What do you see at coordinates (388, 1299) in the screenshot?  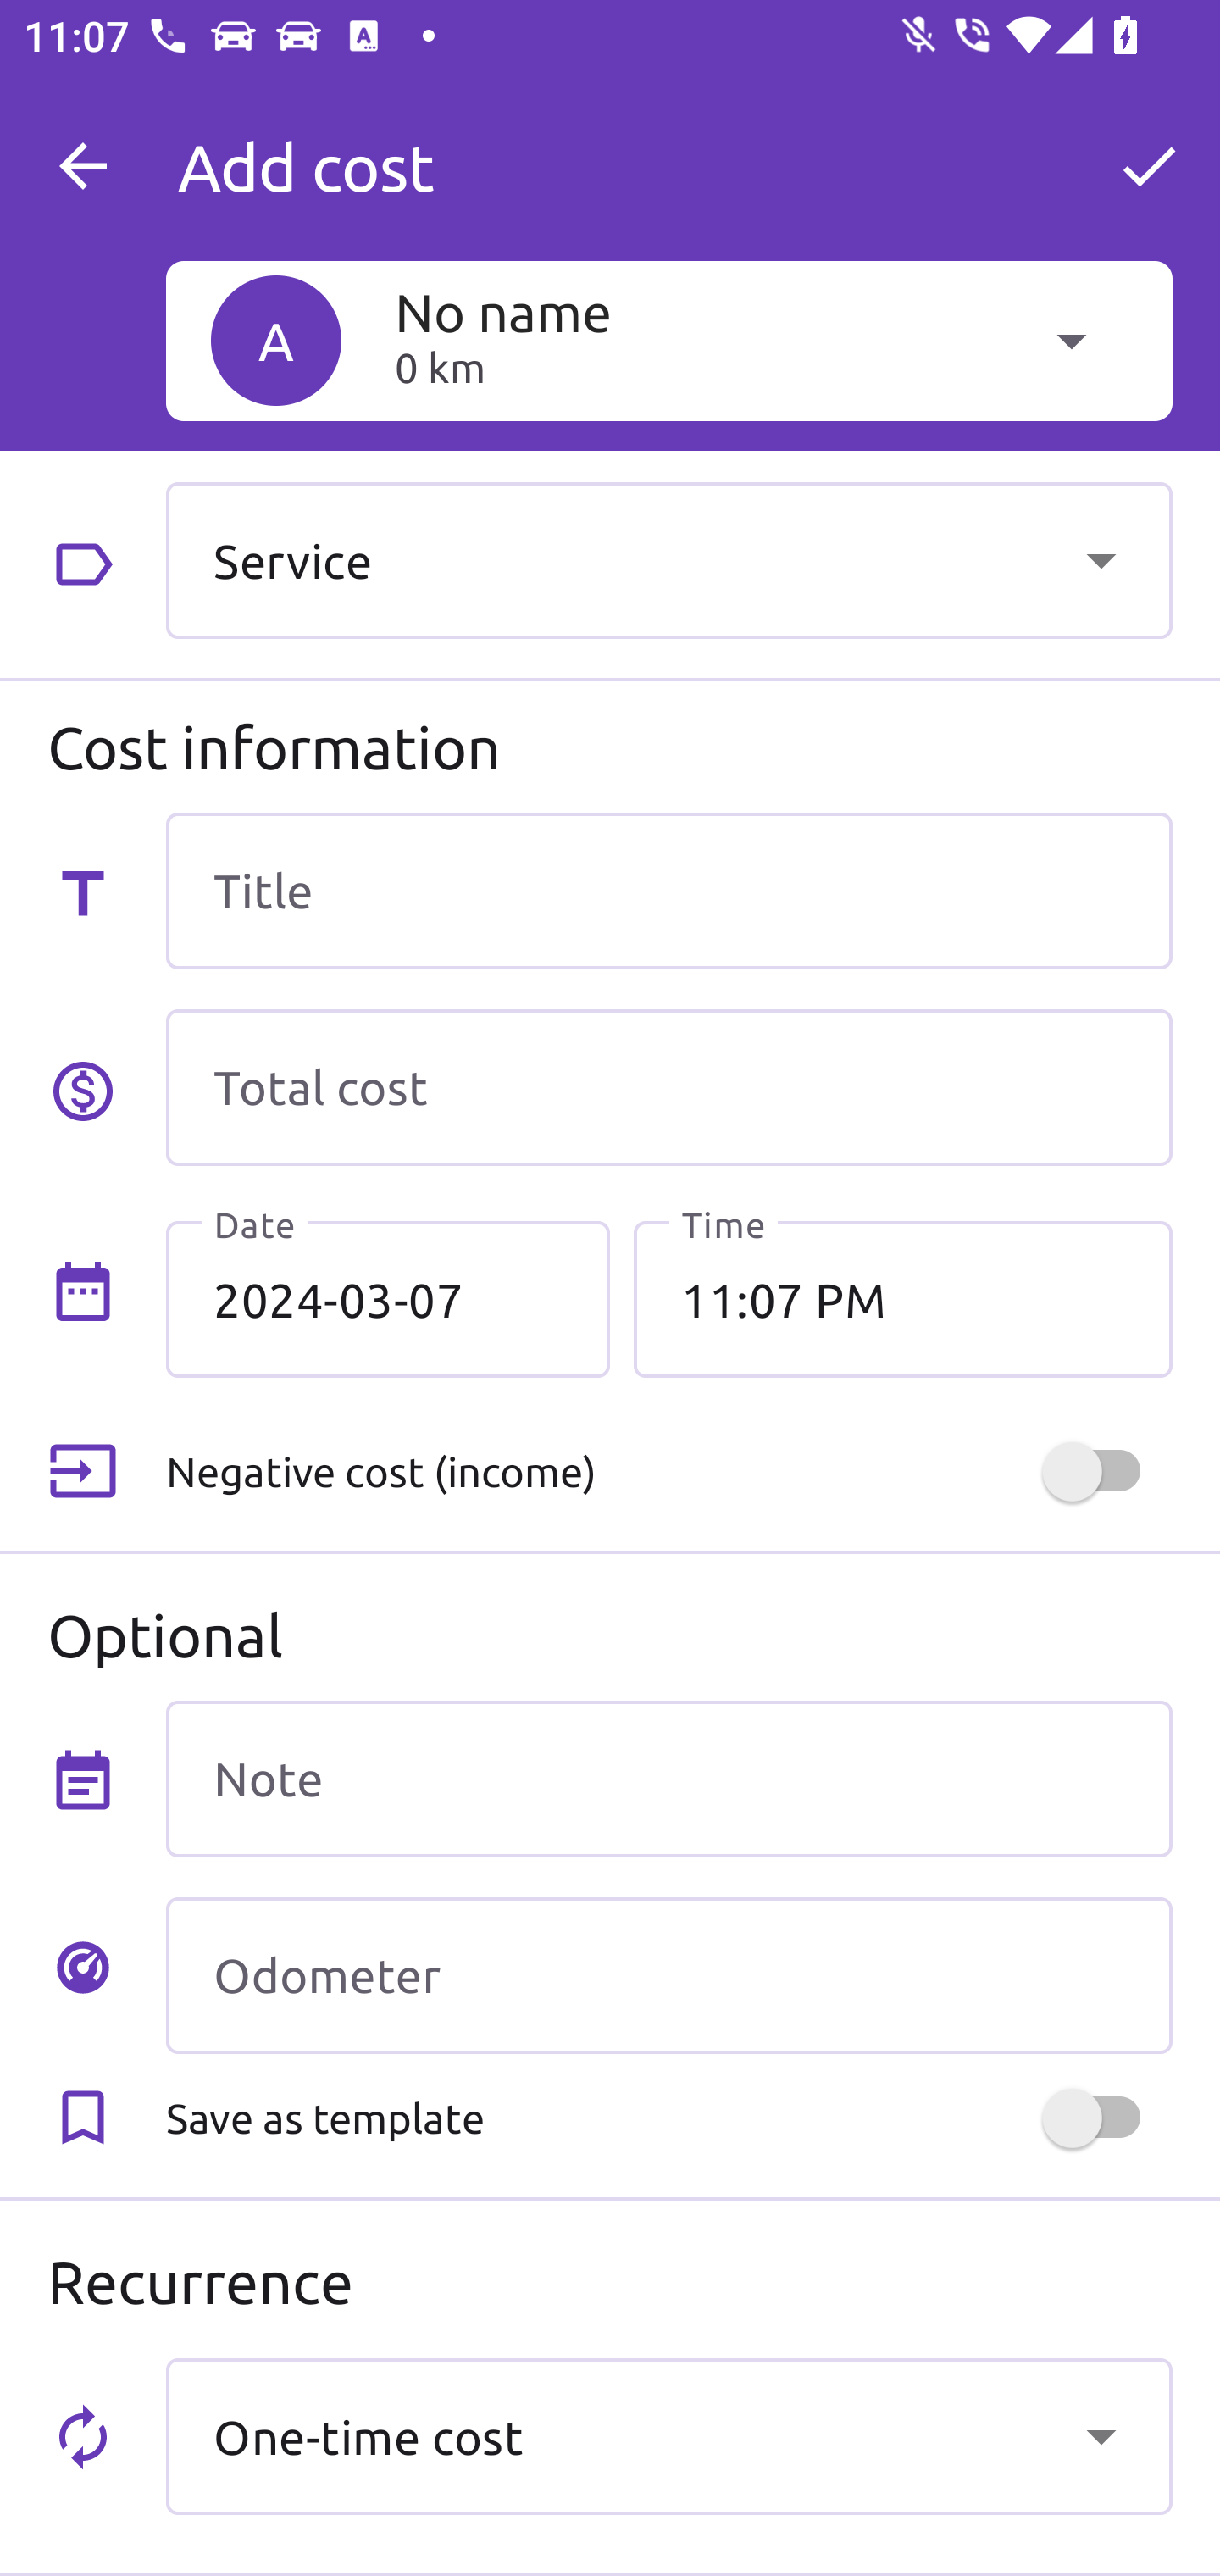 I see `2024-03-07` at bounding box center [388, 1299].